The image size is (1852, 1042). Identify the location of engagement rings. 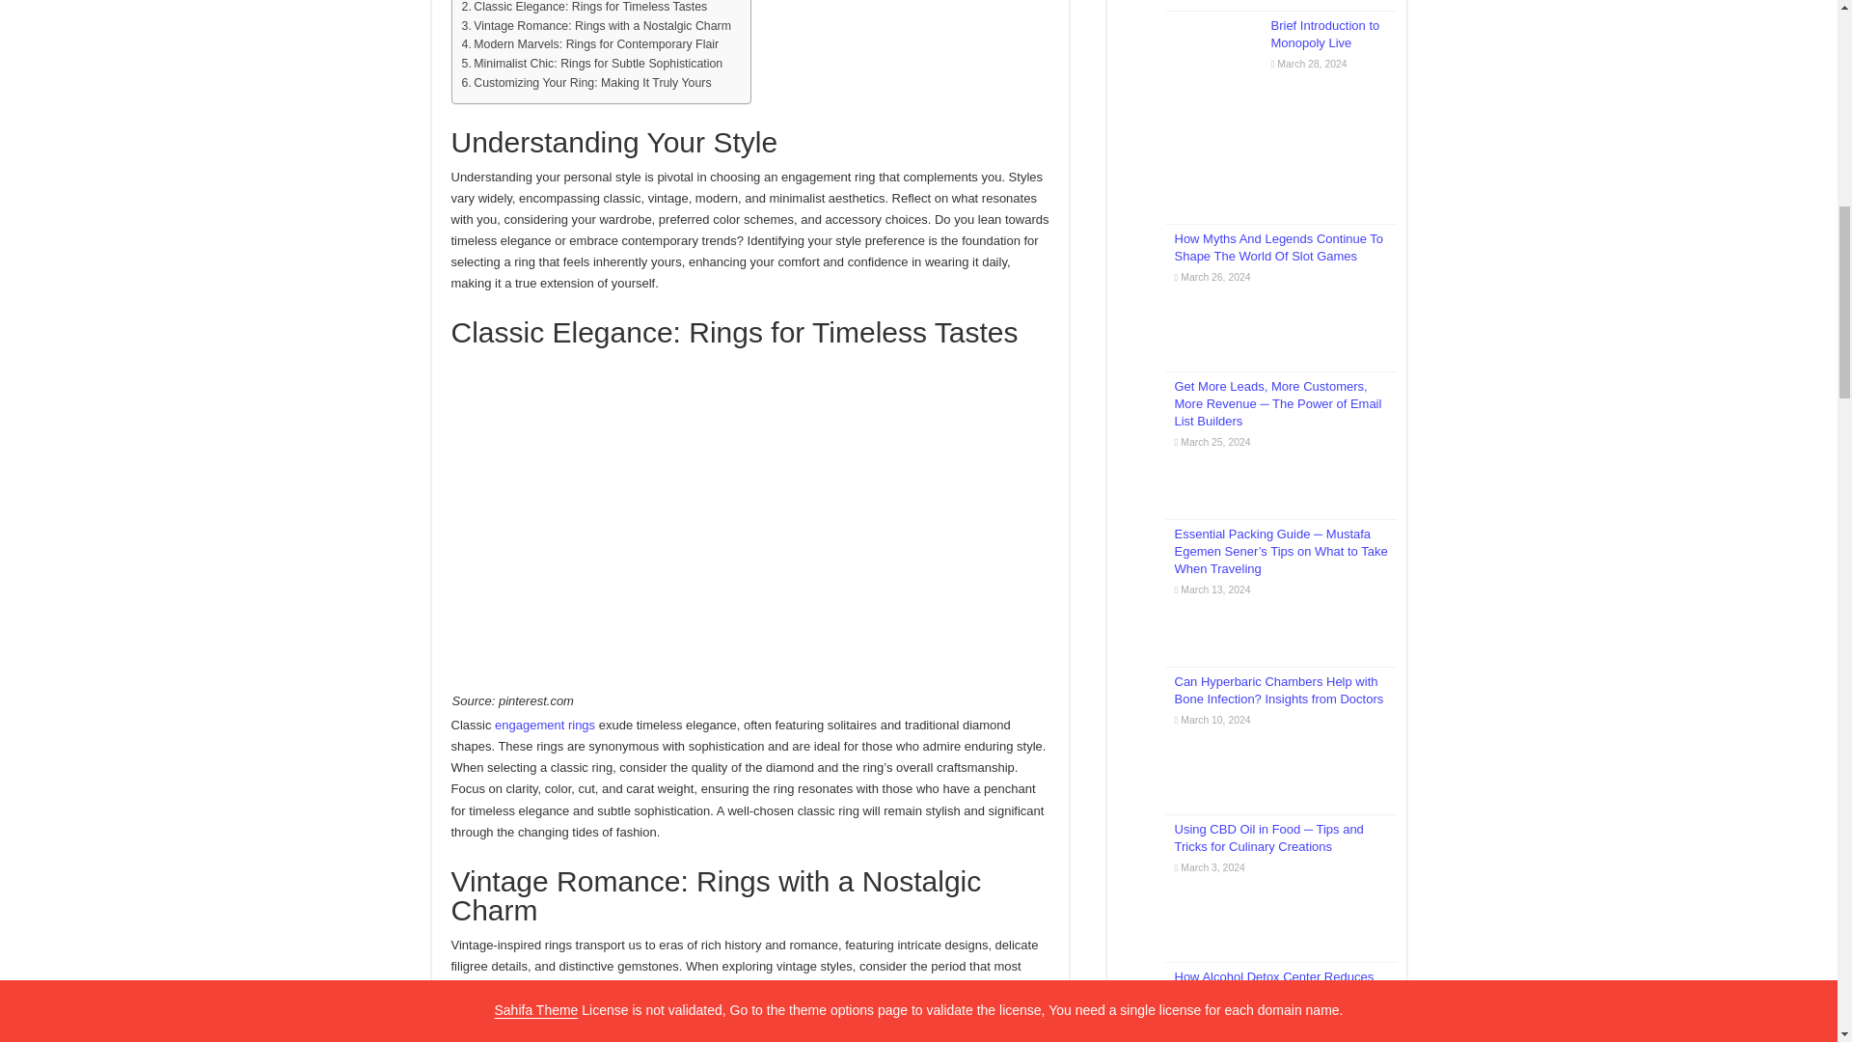
(544, 726).